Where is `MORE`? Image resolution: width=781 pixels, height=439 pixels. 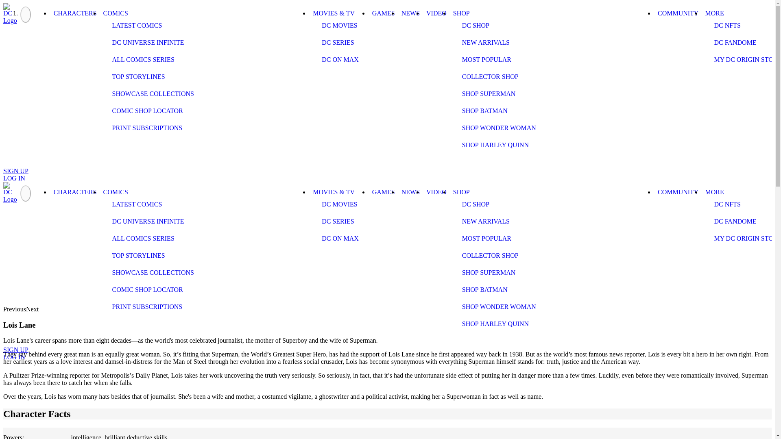 MORE is located at coordinates (714, 13).